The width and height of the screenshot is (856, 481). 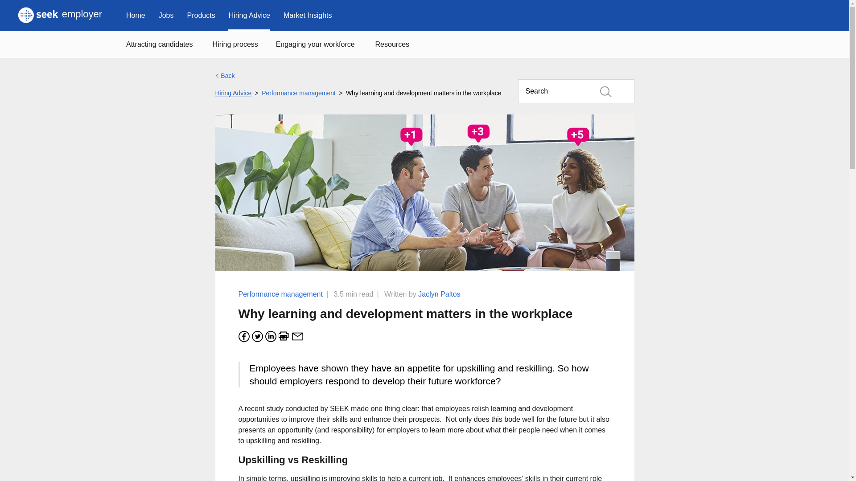 What do you see at coordinates (166, 16) in the screenshot?
I see `Jobs` at bounding box center [166, 16].